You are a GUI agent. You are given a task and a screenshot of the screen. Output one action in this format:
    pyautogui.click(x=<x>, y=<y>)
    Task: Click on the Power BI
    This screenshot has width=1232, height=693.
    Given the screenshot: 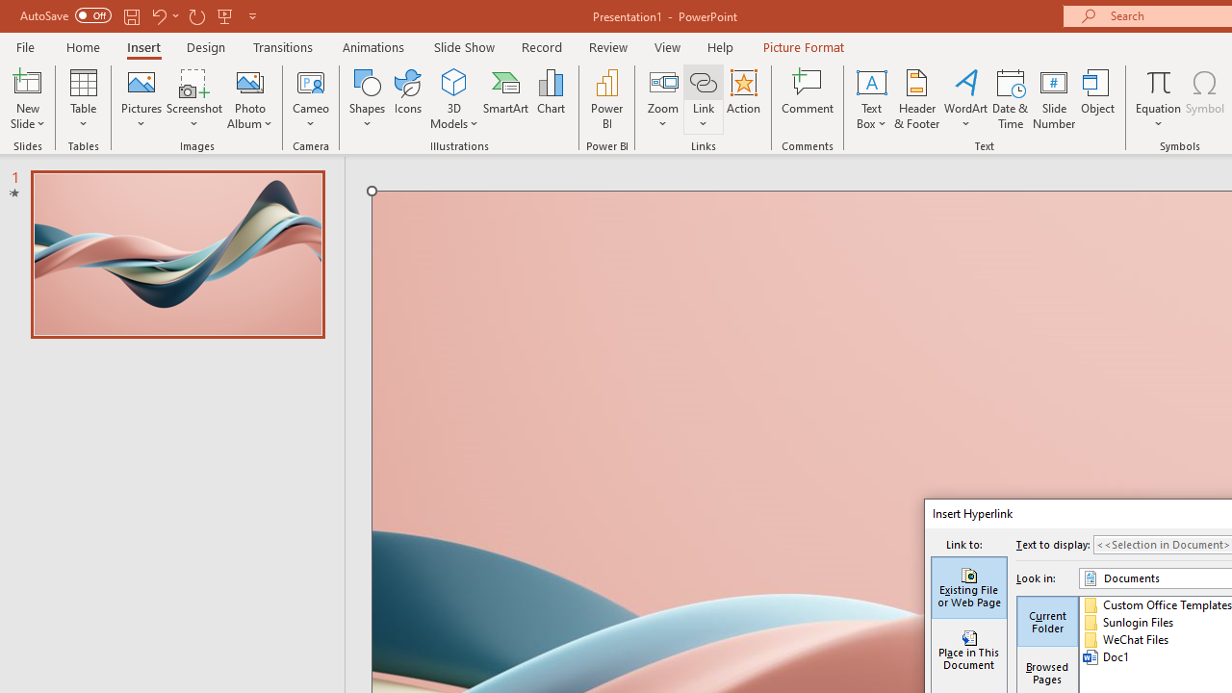 What is the action you would take?
    pyautogui.click(x=606, y=98)
    